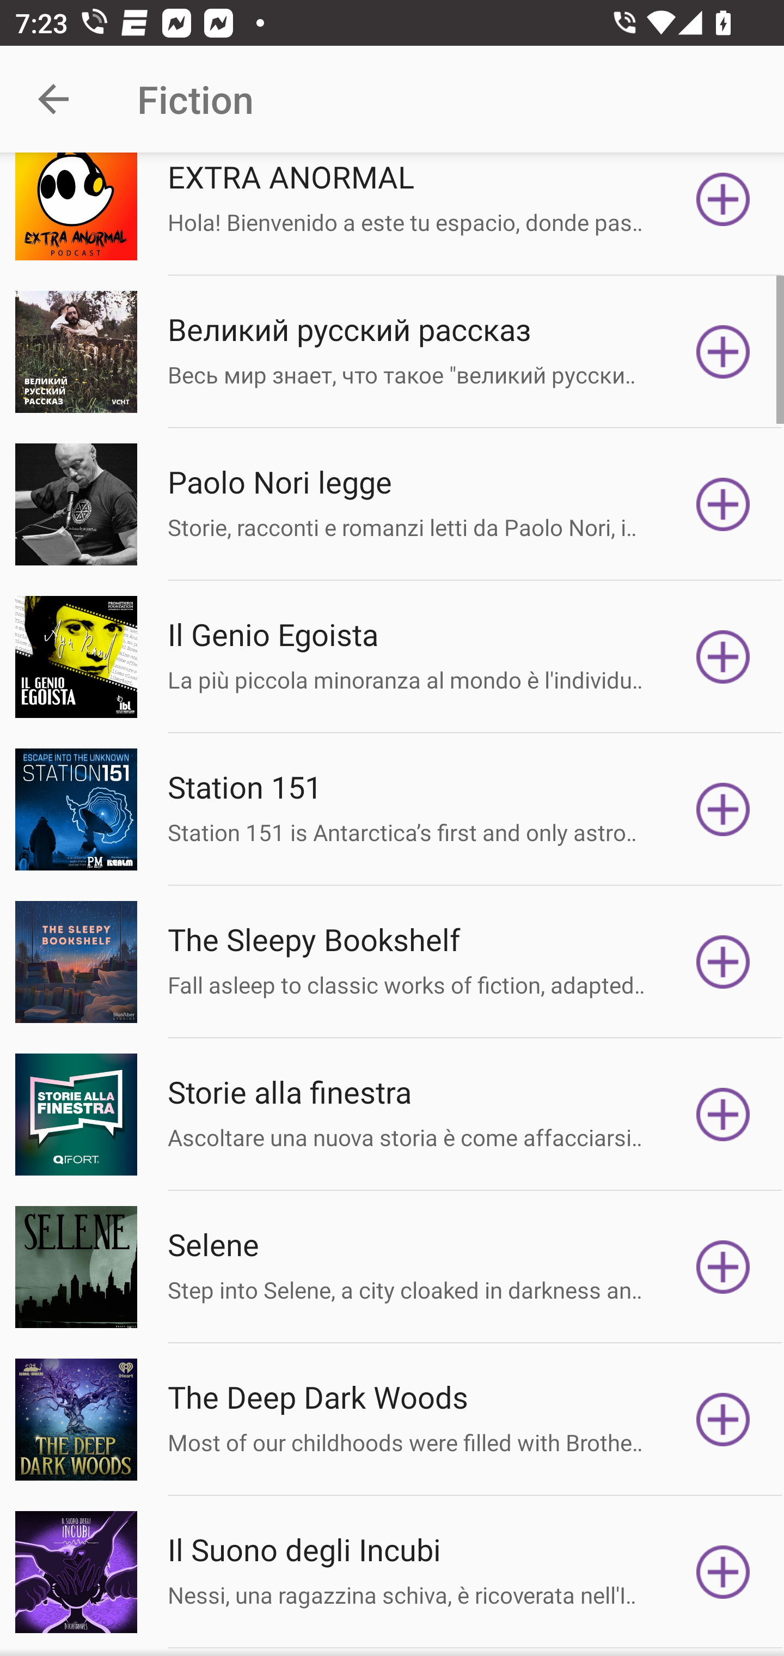 This screenshot has height=1656, width=784. What do you see at coordinates (723, 352) in the screenshot?
I see `Subscribe` at bounding box center [723, 352].